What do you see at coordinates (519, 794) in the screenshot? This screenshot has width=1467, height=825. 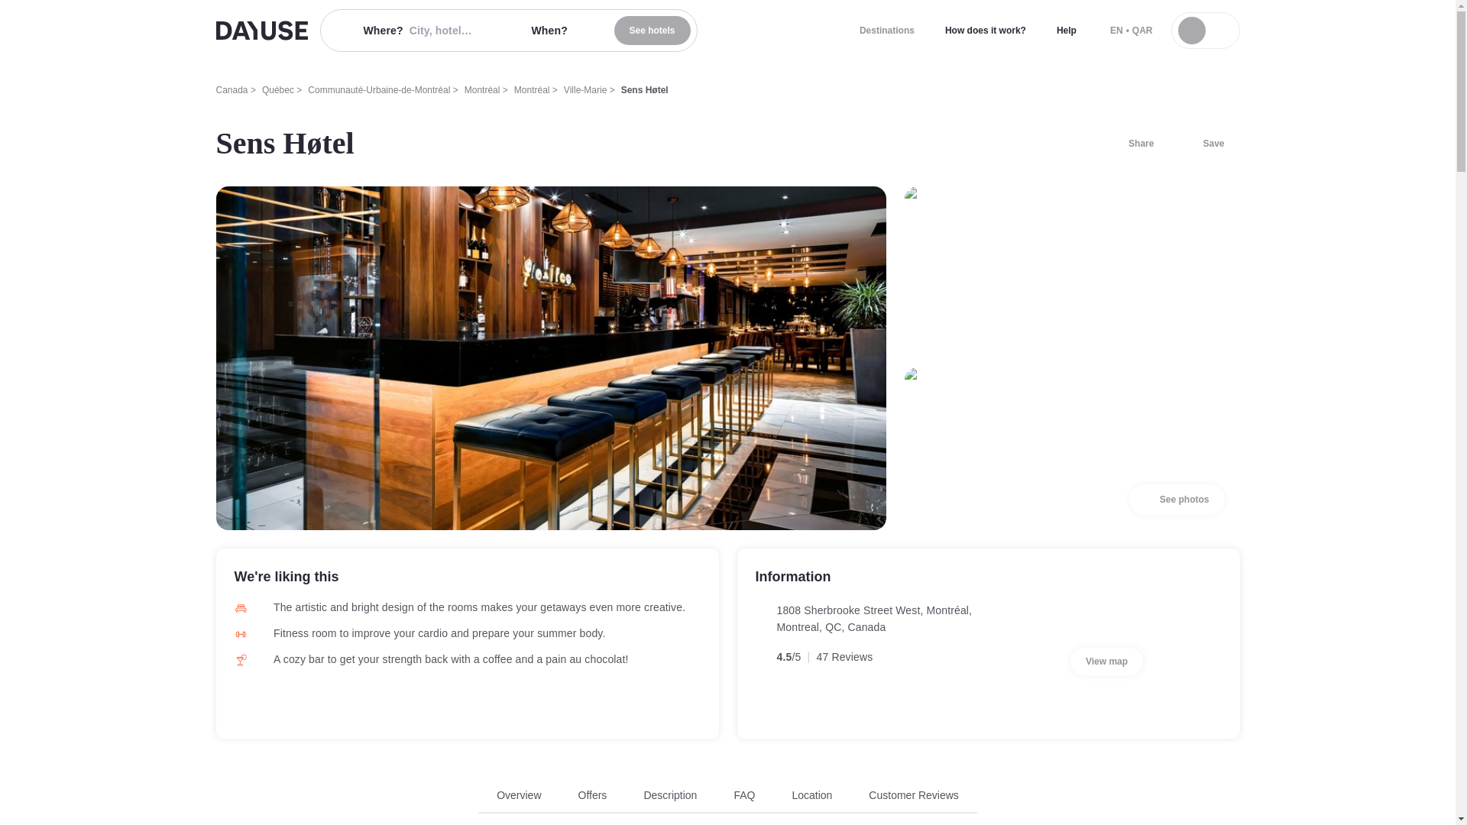 I see `Canada` at bounding box center [519, 794].